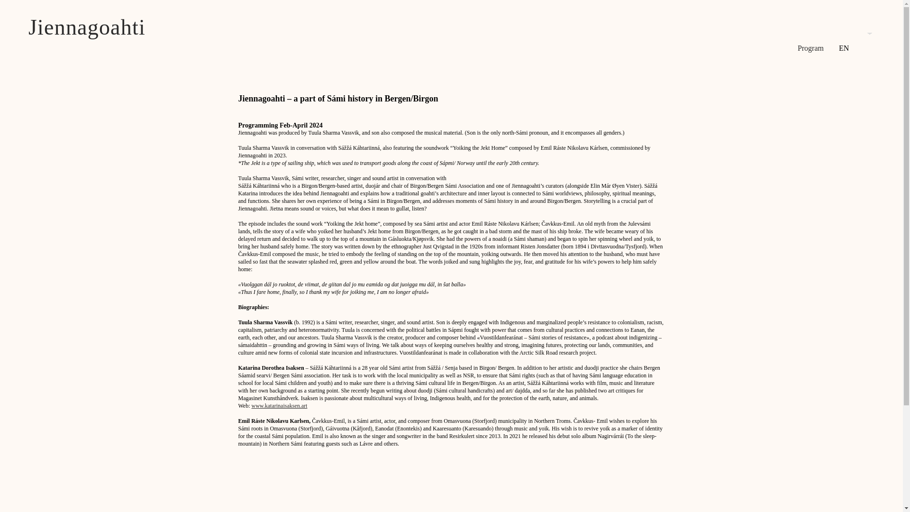  I want to click on Program, so click(810, 48).